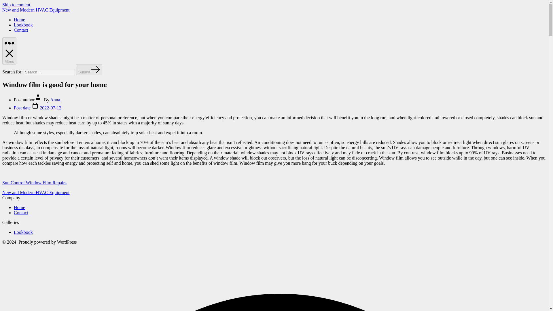 The image size is (553, 311). What do you see at coordinates (89, 70) in the screenshot?
I see `Submit` at bounding box center [89, 70].